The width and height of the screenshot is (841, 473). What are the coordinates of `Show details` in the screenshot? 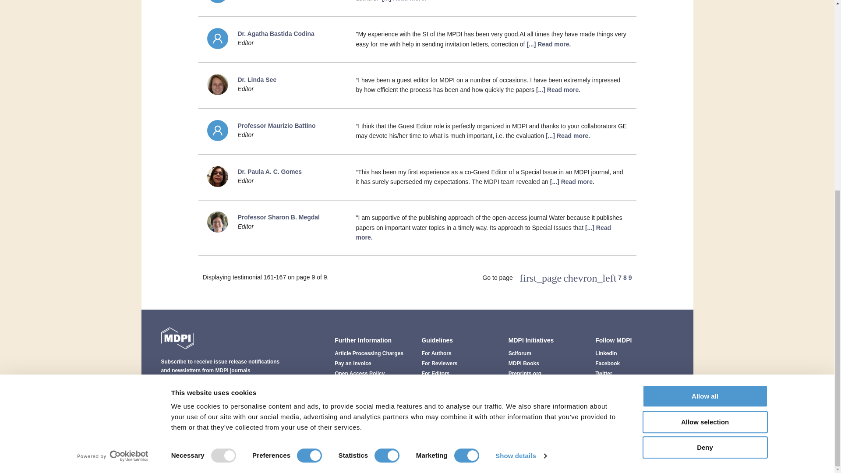 It's located at (520, 140).